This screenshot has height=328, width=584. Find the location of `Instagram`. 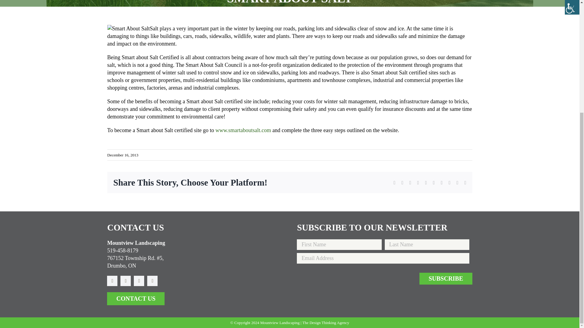

Instagram is located at coordinates (125, 281).